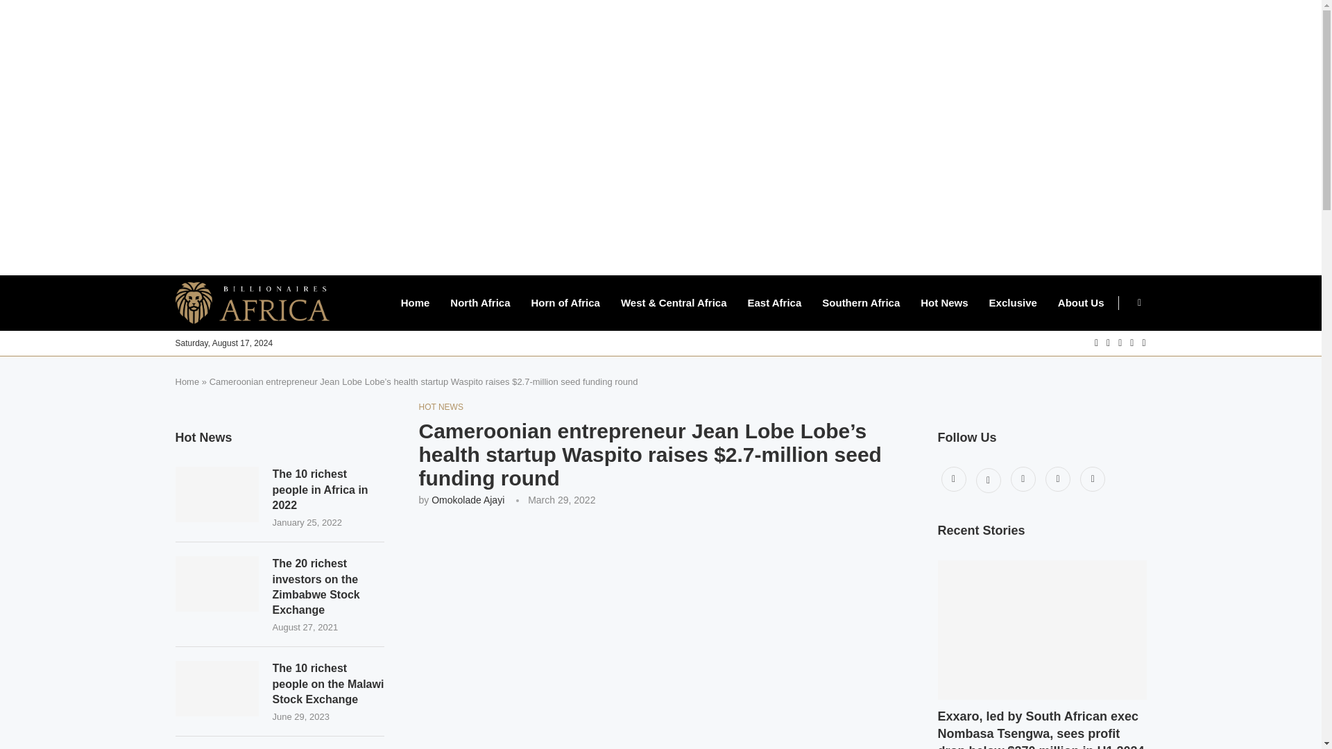  I want to click on Exclusive, so click(1013, 302).